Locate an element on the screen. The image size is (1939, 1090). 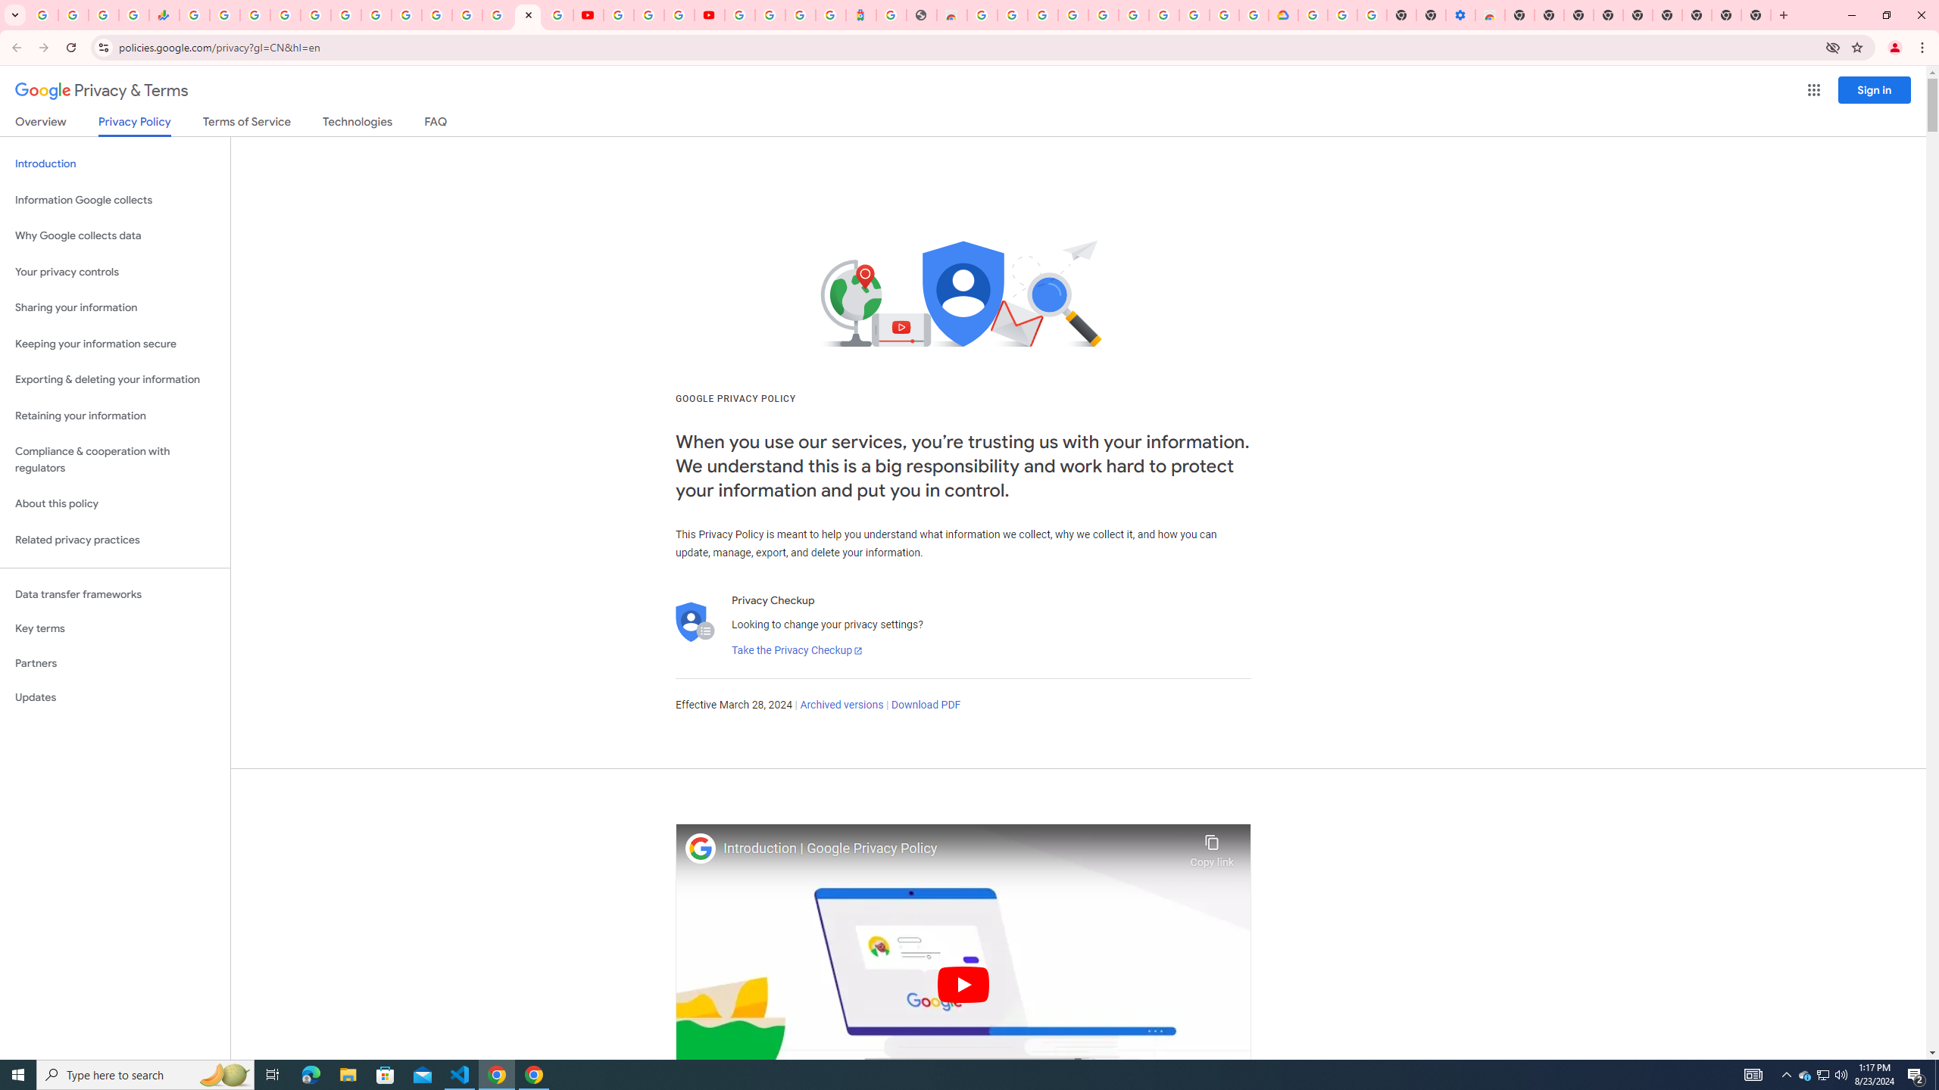
Sign in is located at coordinates (1875, 89).